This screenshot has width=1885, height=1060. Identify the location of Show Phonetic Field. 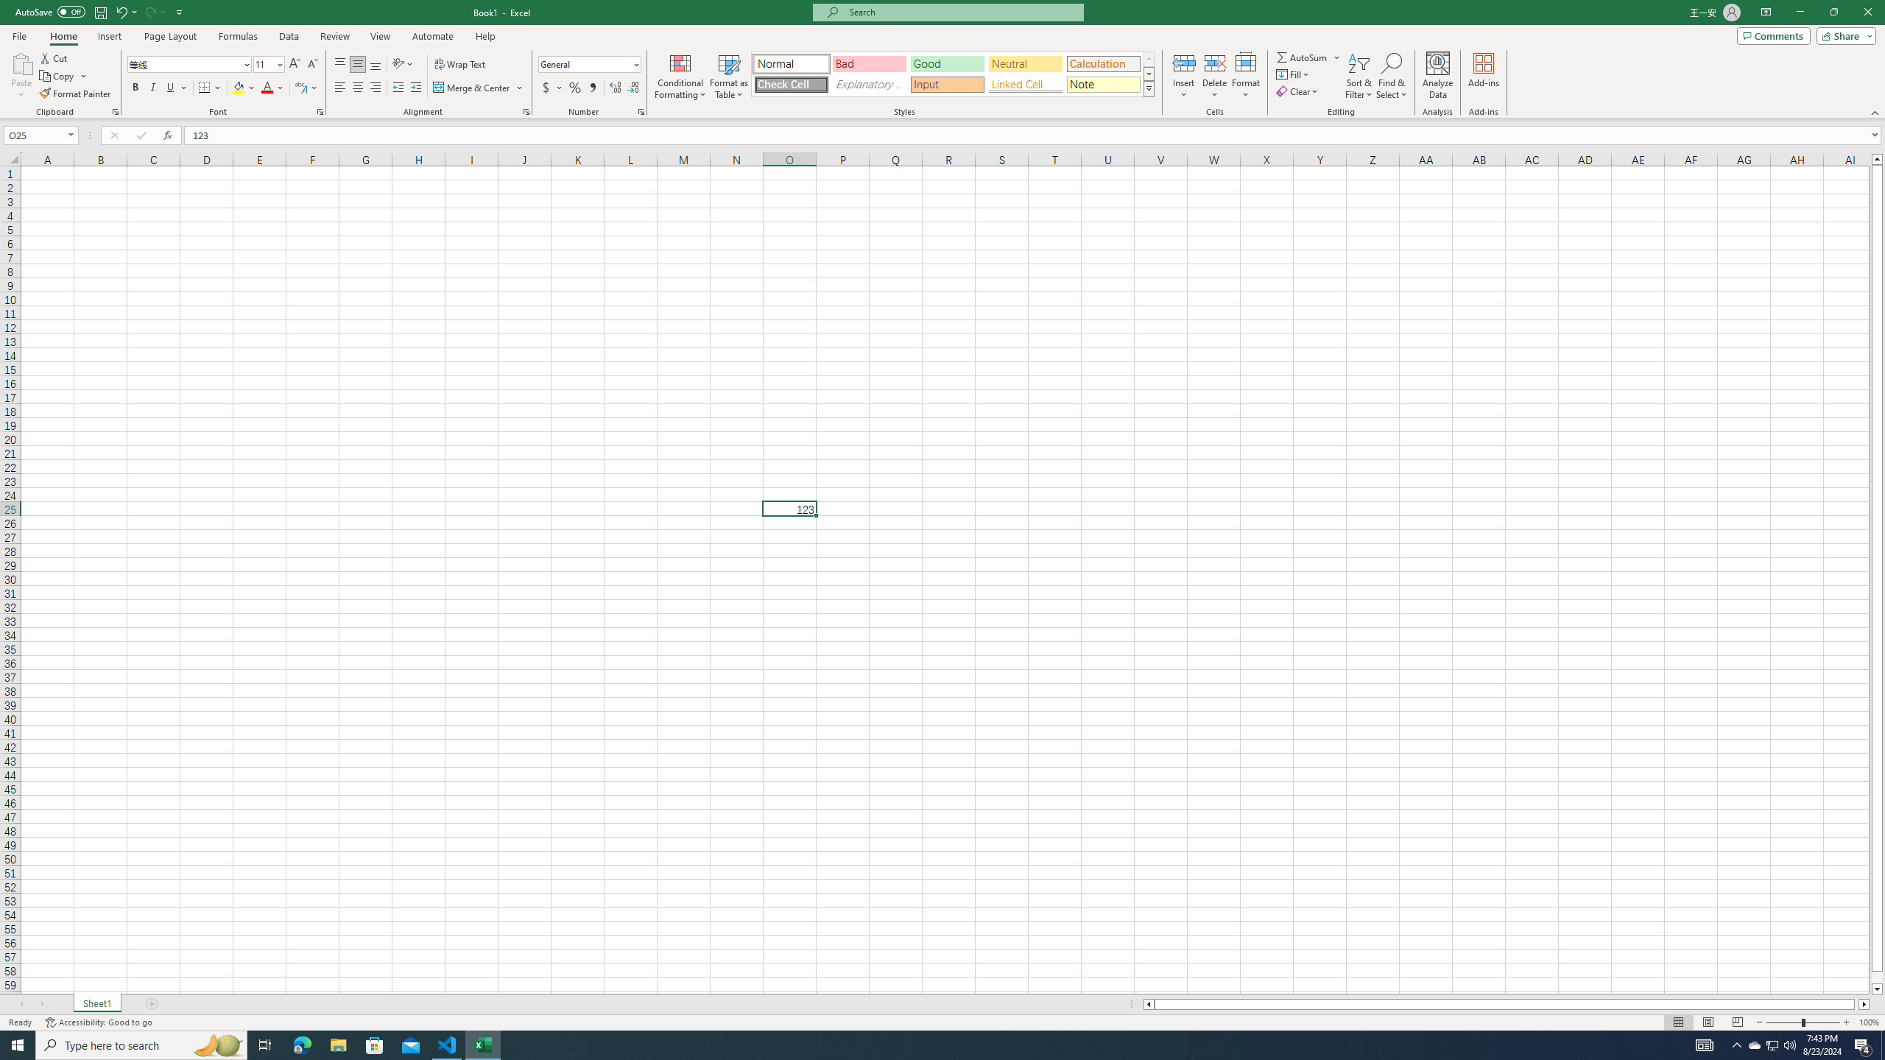
(300, 88).